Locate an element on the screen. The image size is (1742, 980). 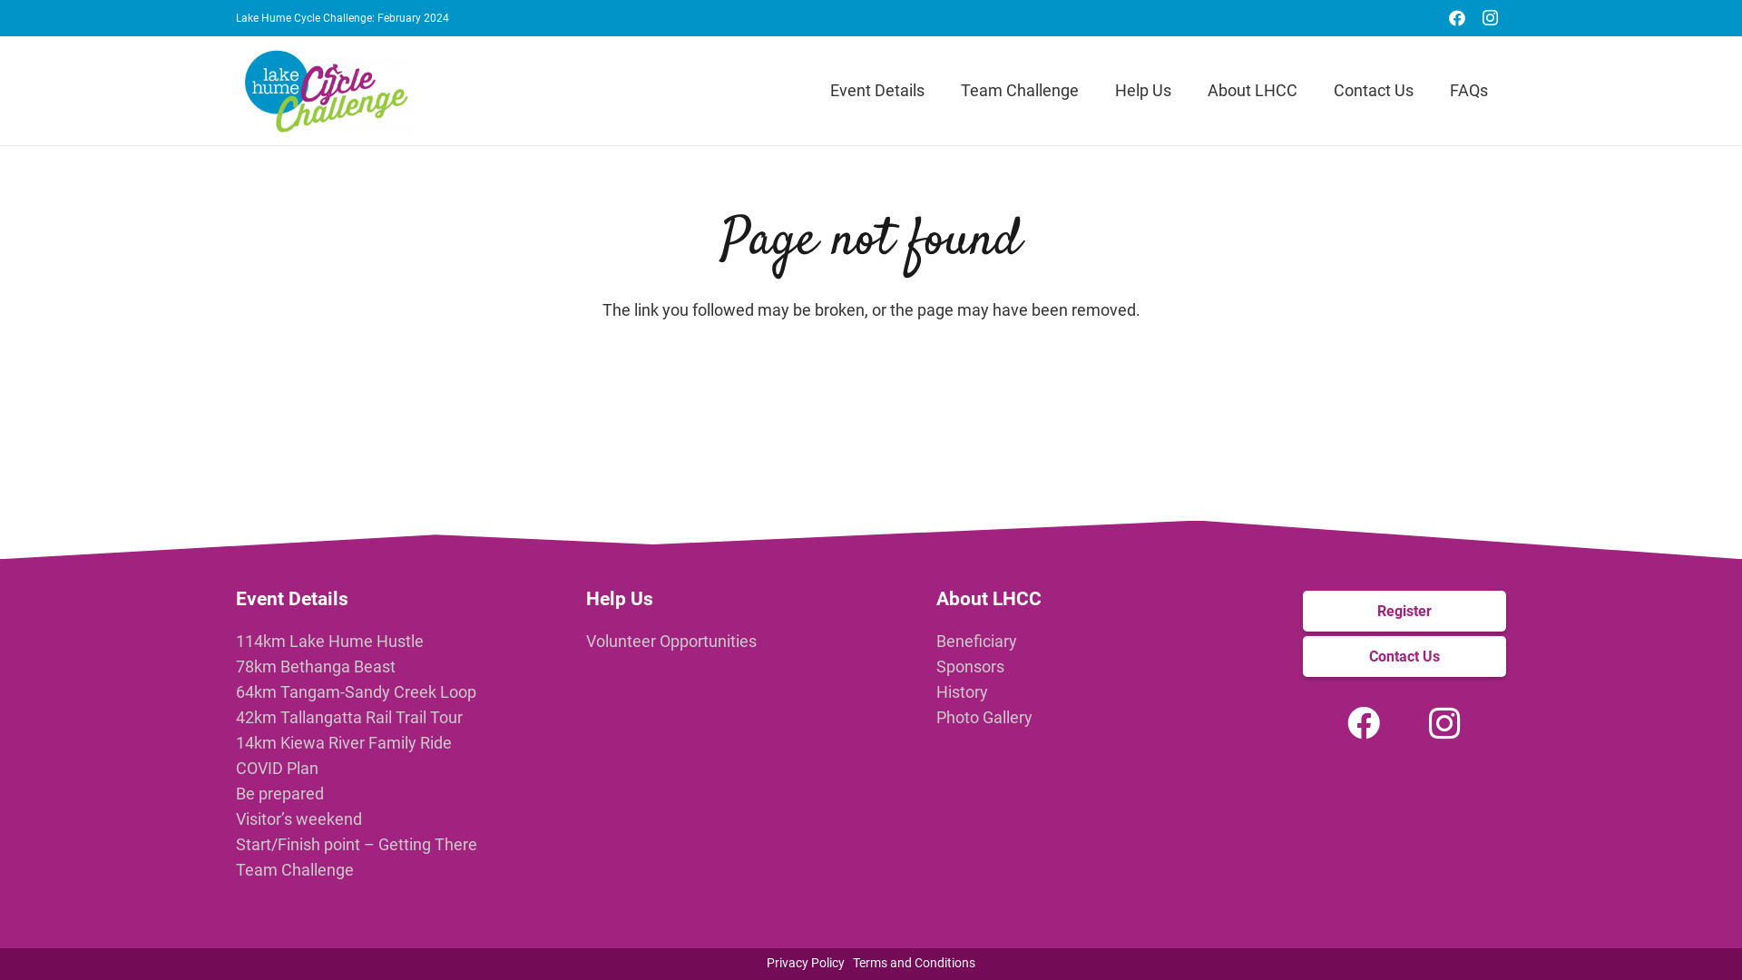
About LHCC is located at coordinates (989, 599).